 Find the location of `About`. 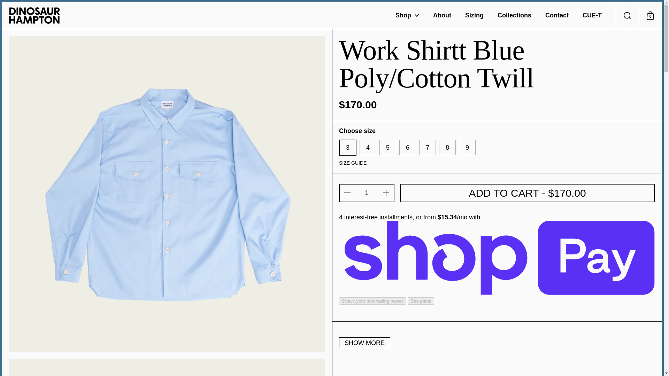

About is located at coordinates (442, 16).